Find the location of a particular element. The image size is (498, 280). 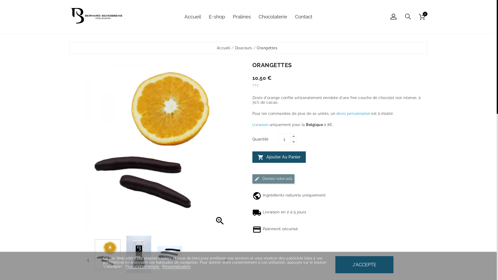

edit Donnez votre avis is located at coordinates (273, 179).